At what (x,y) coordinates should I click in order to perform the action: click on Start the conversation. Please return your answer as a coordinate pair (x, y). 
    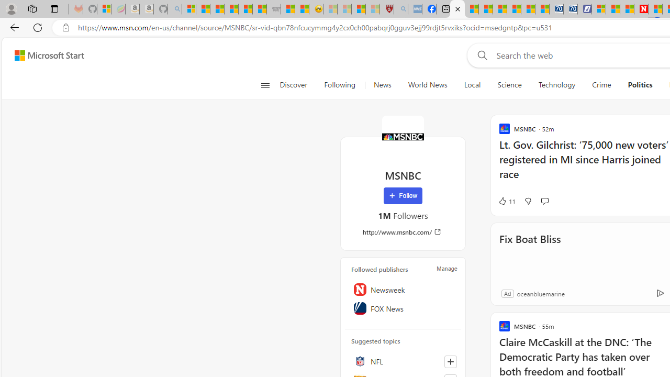
    Looking at the image, I should click on (544, 201).